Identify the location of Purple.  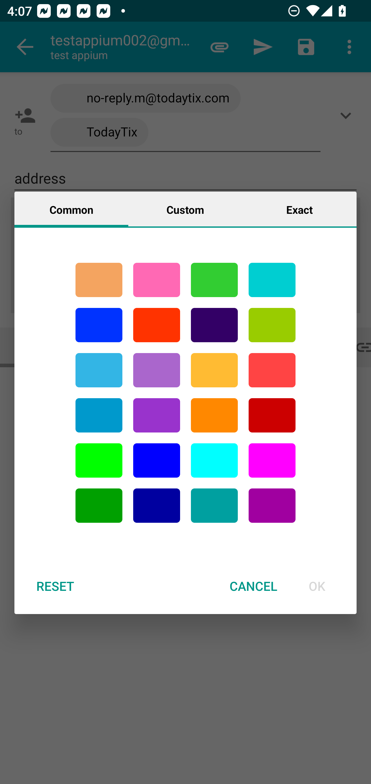
(272, 505).